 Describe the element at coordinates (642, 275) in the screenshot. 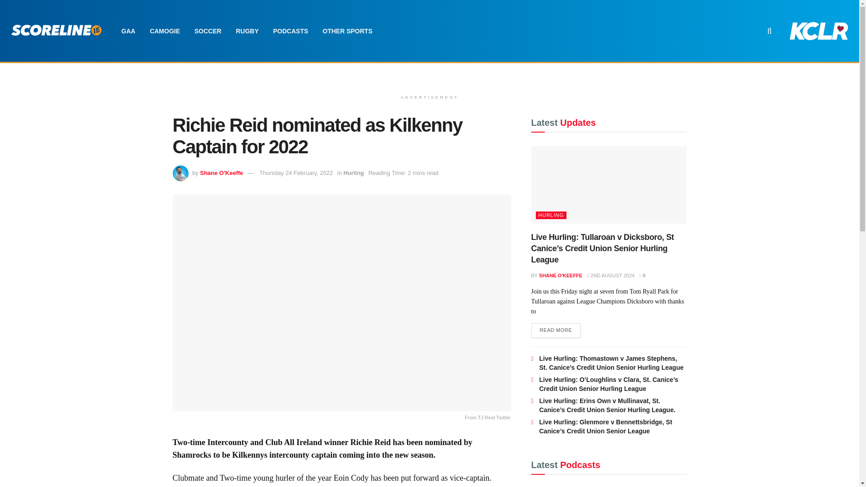

I see `0` at that location.